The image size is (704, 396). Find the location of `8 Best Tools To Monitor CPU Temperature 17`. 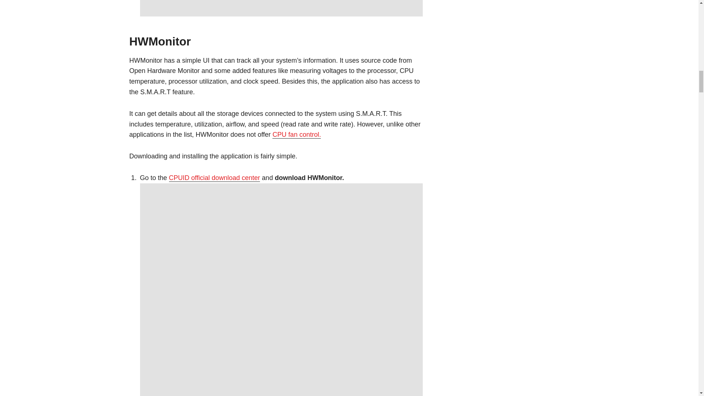

8 Best Tools To Monitor CPU Temperature 17 is located at coordinates (282, 8).